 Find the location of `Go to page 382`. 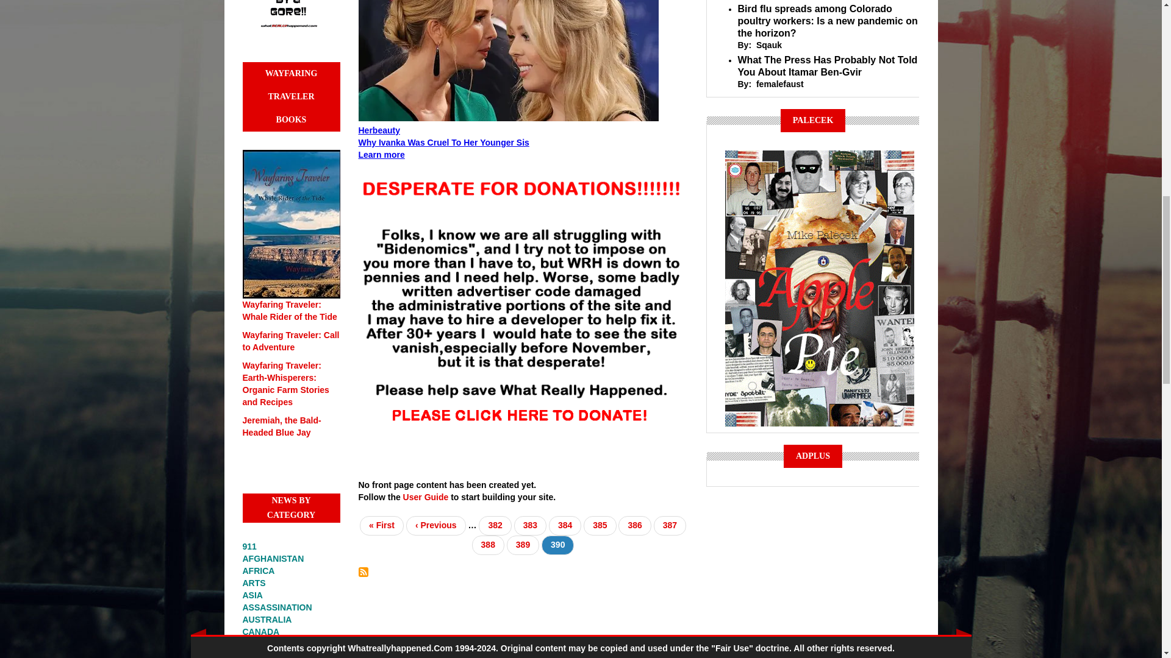

Go to page 382 is located at coordinates (495, 525).